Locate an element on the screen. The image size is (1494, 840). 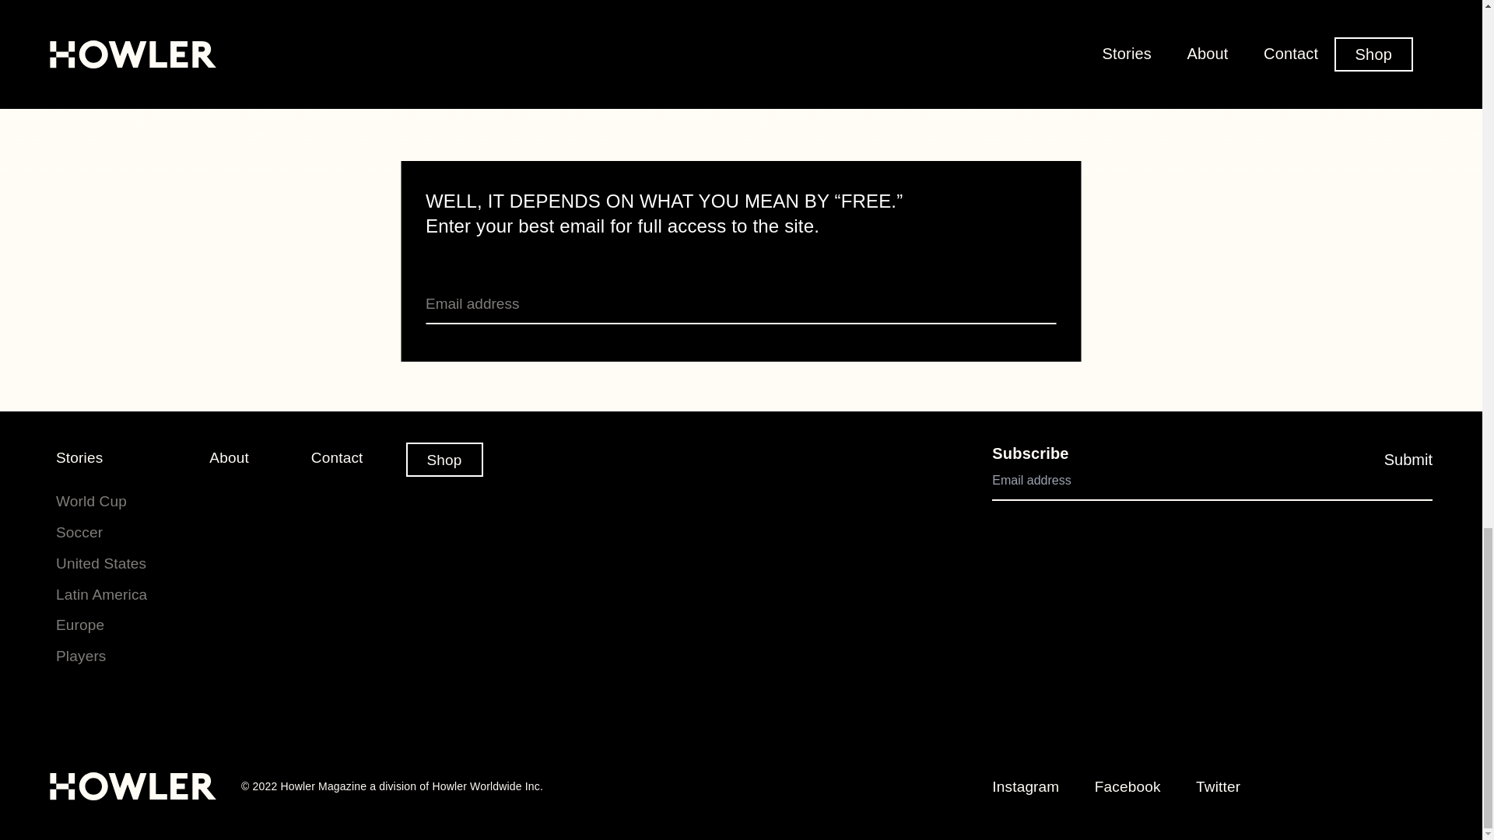
World Cup is located at coordinates (92, 501).